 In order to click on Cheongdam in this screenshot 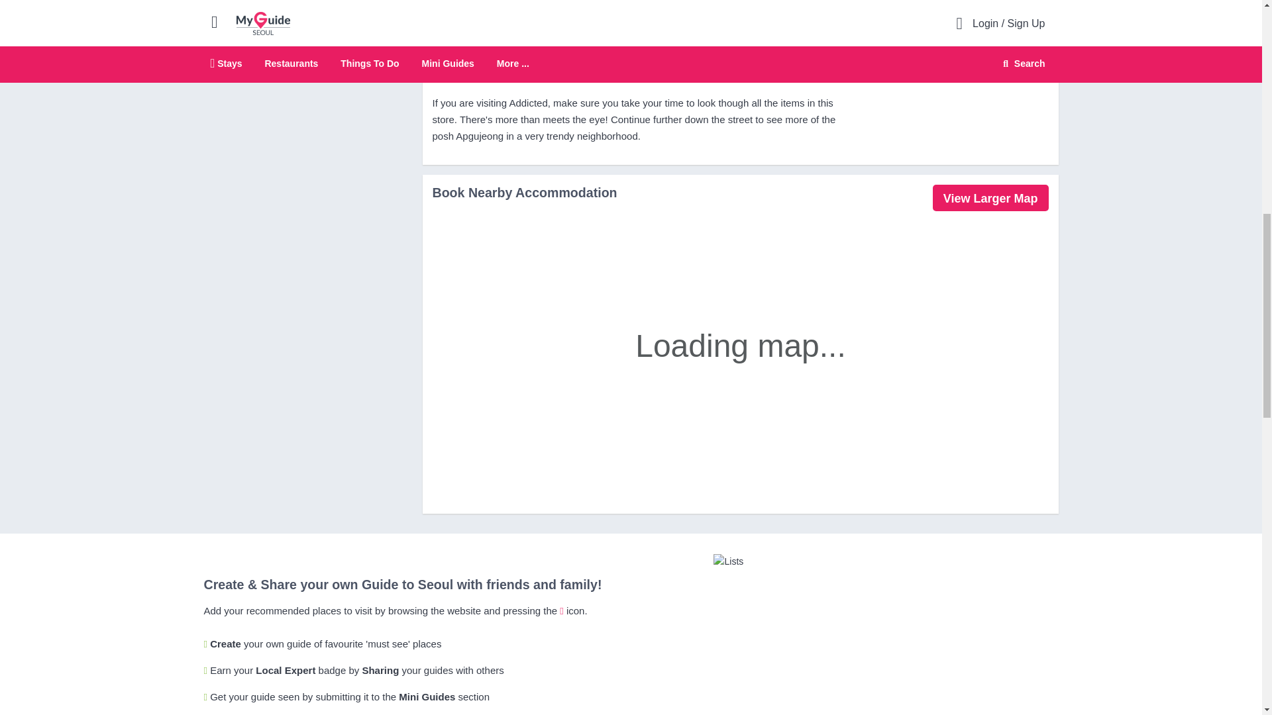, I will do `click(686, 3)`.